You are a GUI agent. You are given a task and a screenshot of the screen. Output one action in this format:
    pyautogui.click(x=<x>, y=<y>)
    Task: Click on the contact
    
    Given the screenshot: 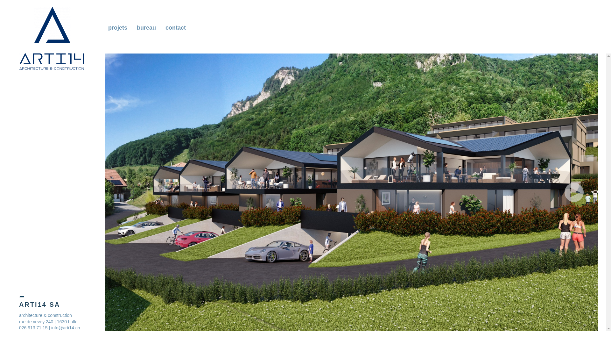 What is the action you would take?
    pyautogui.click(x=177, y=28)
    